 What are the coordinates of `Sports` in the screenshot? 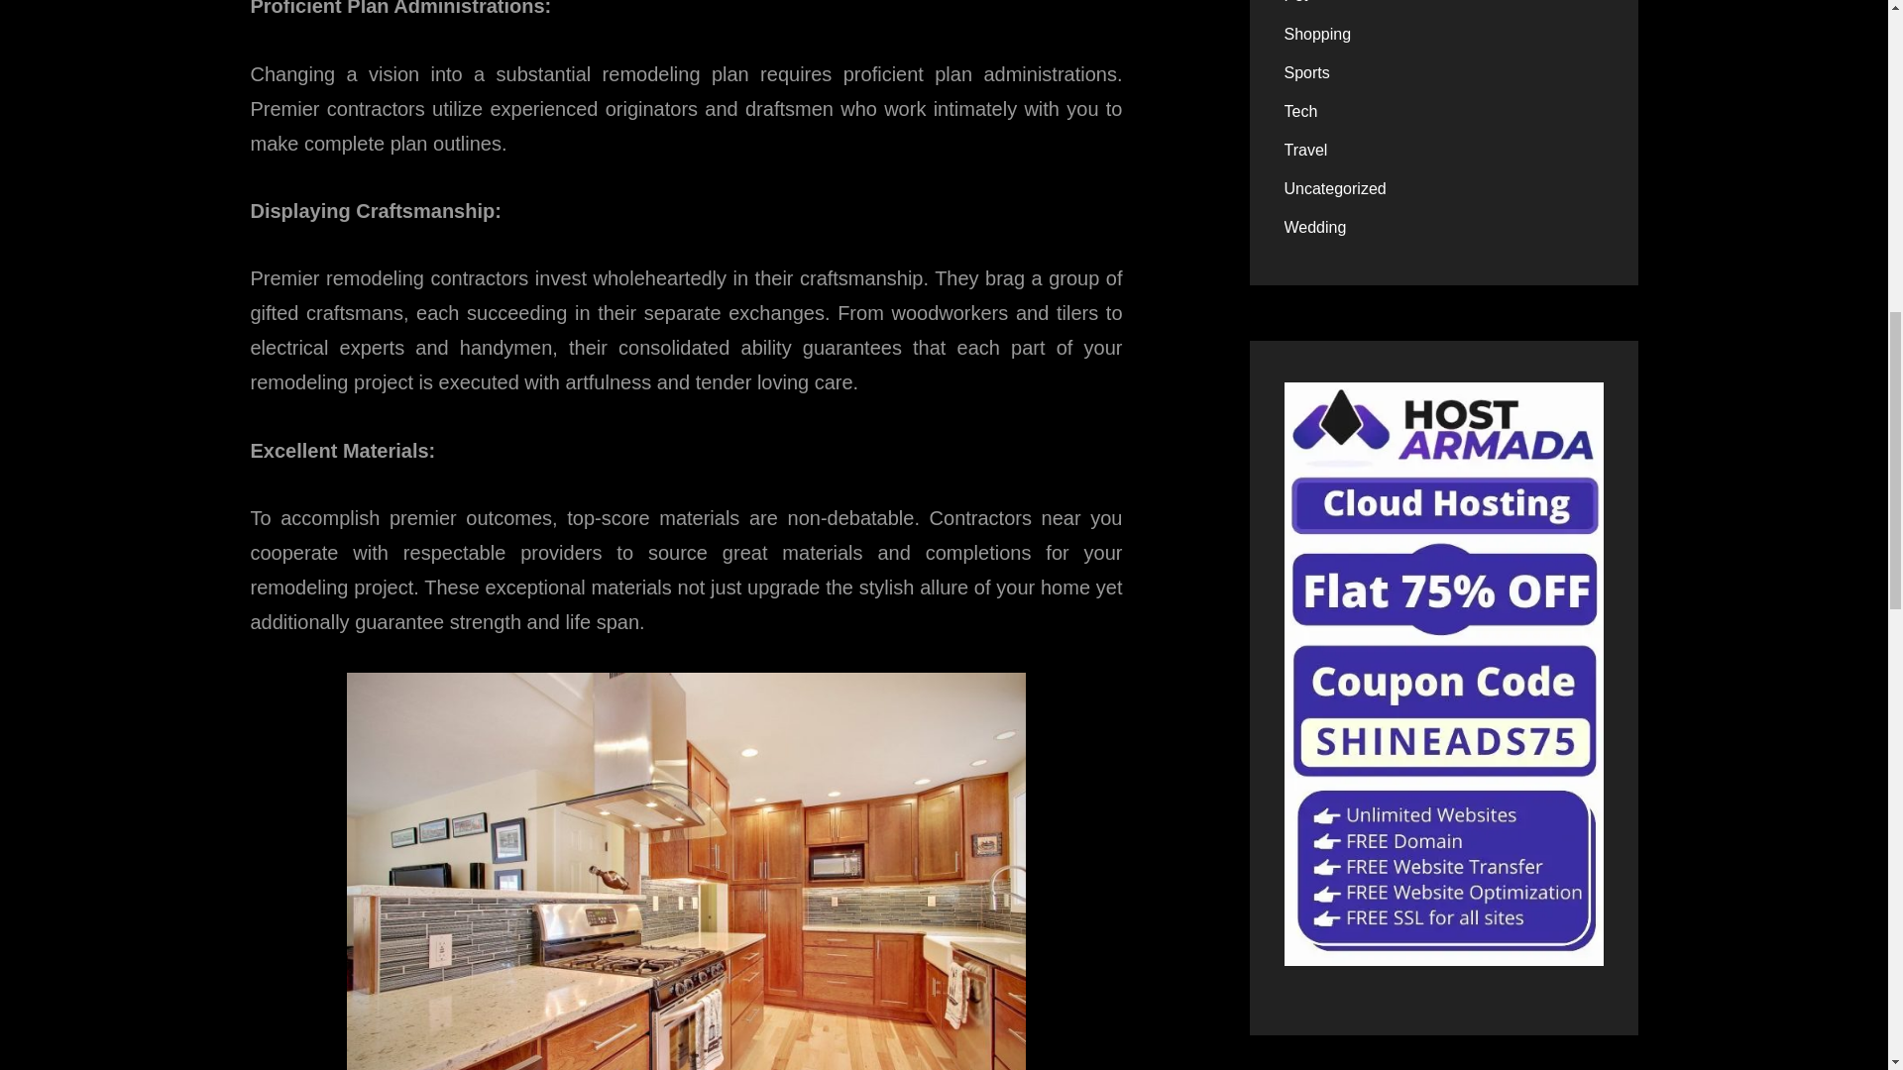 It's located at (1307, 73).